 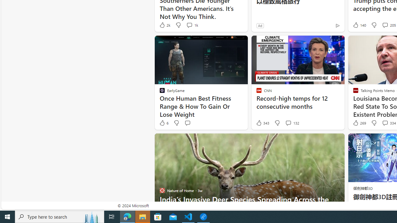 What do you see at coordinates (359, 123) in the screenshot?
I see `269 Like` at bounding box center [359, 123].